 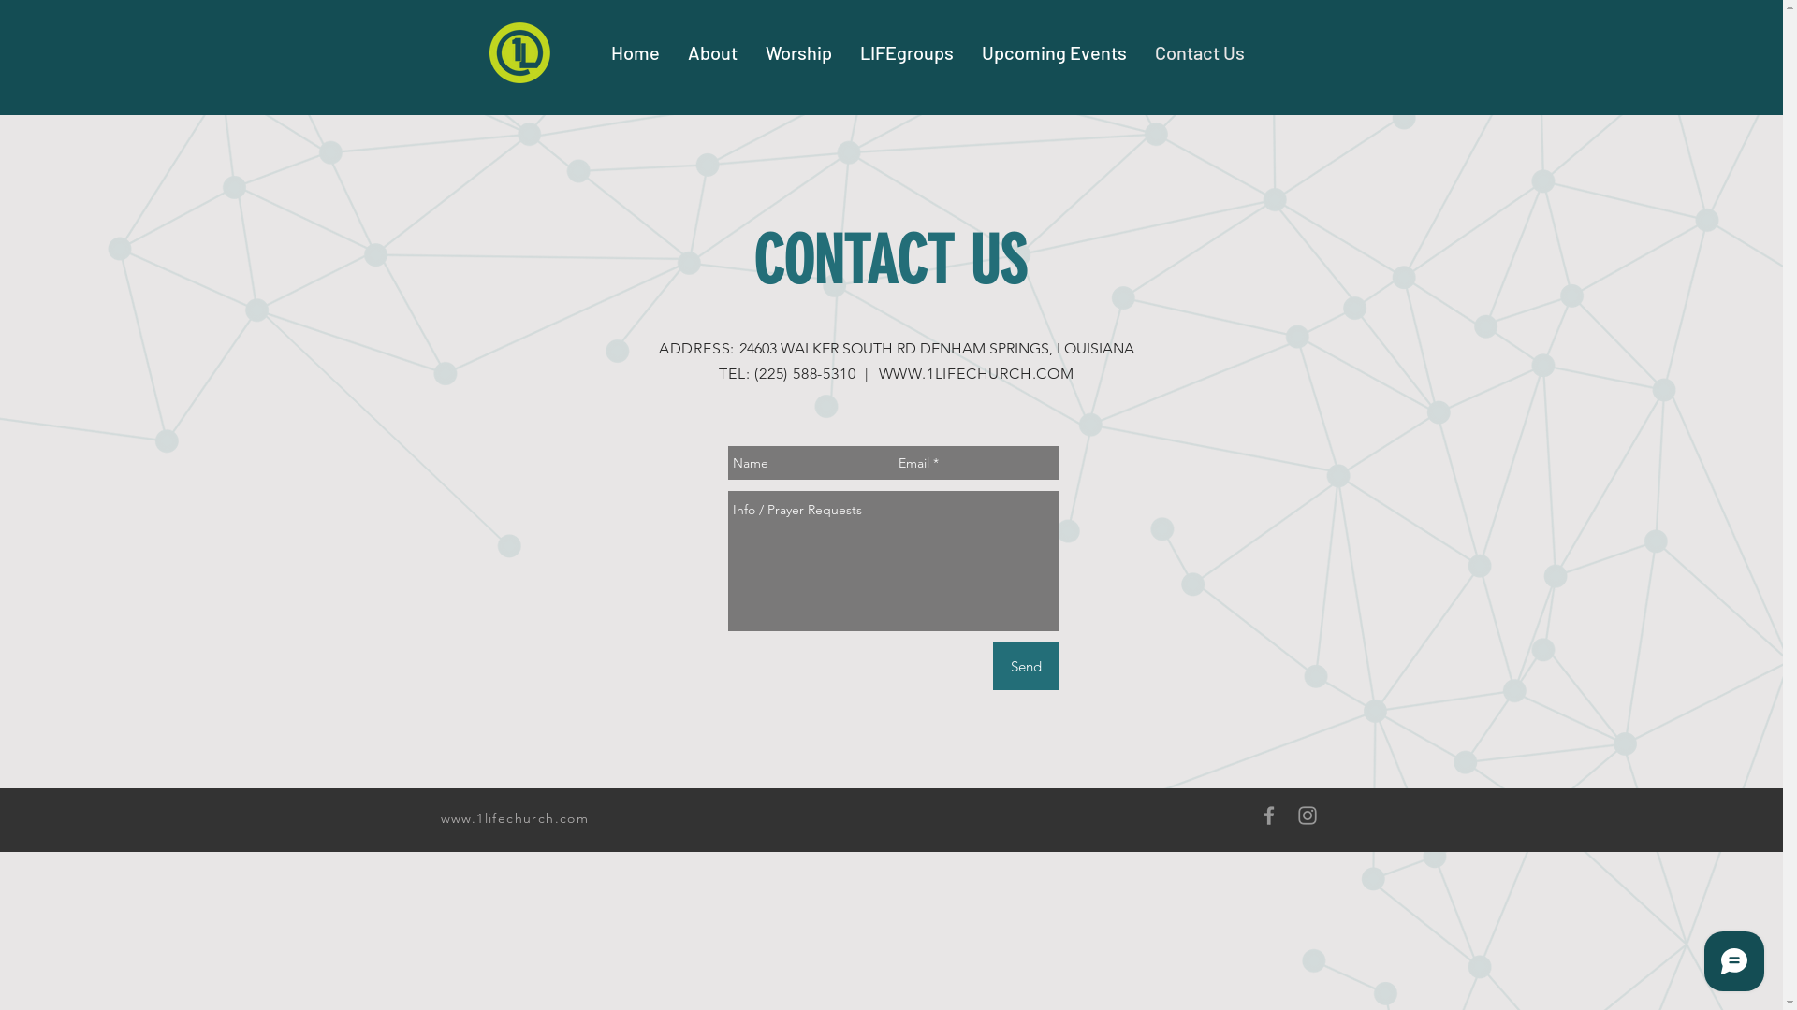 What do you see at coordinates (713, 52) in the screenshot?
I see `About` at bounding box center [713, 52].